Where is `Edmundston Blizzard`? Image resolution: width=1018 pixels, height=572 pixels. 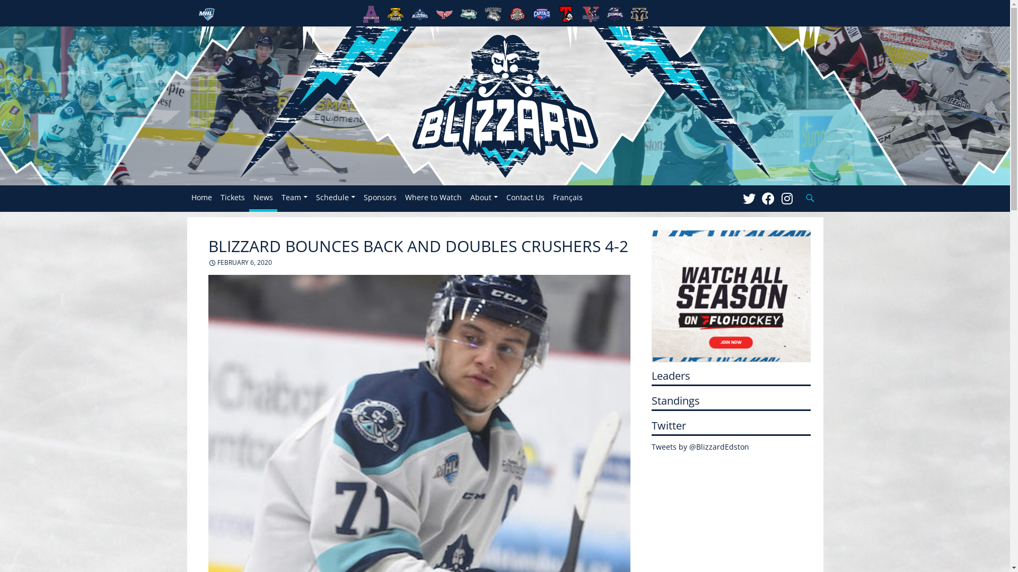
Edmundston Blizzard is located at coordinates (505, 105).